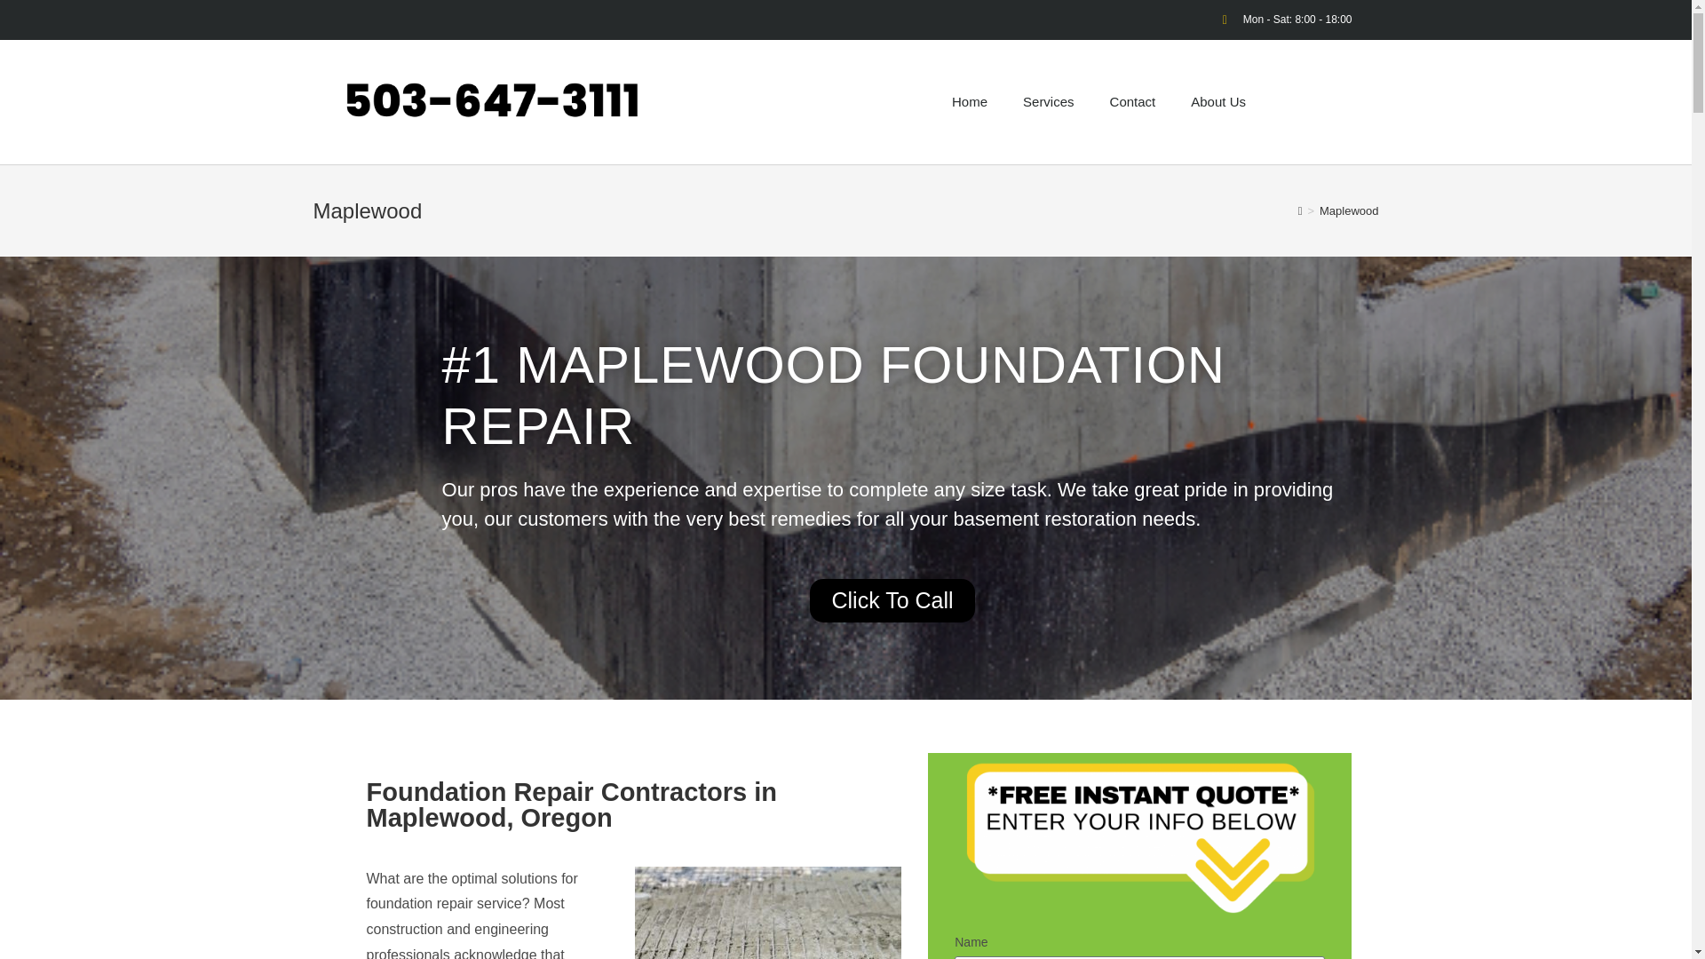  I want to click on Click To Call, so click(892, 600).